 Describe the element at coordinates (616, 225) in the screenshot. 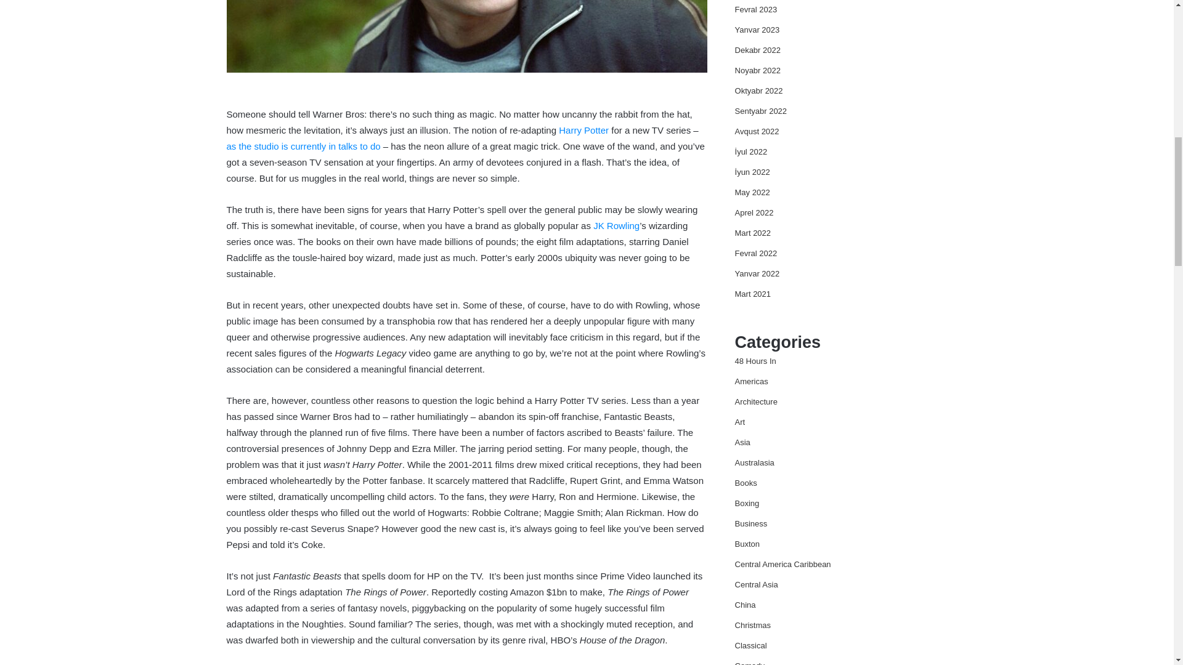

I see `JK Rowling` at that location.